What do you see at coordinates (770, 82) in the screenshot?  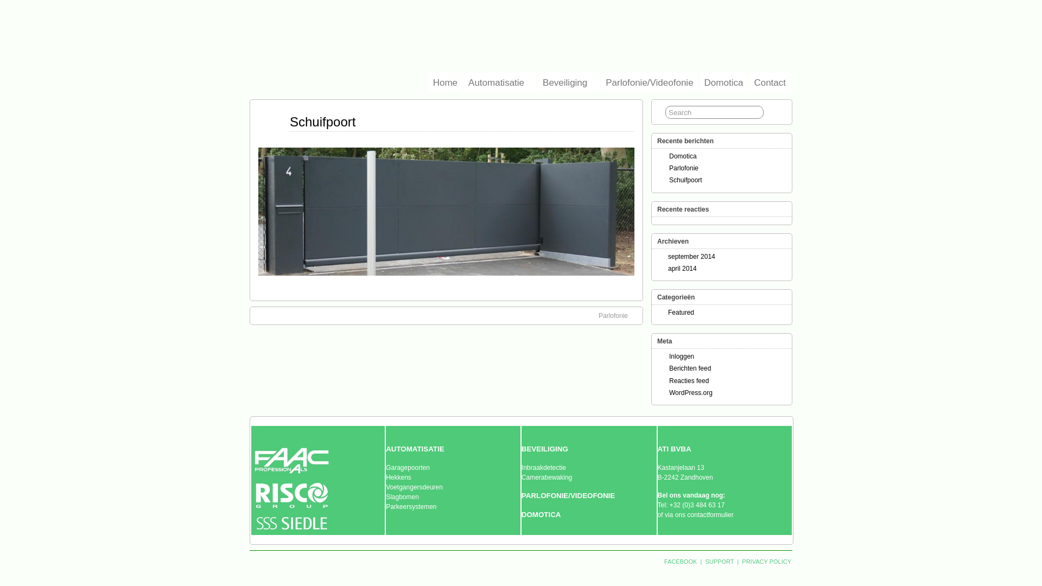 I see `Contact` at bounding box center [770, 82].